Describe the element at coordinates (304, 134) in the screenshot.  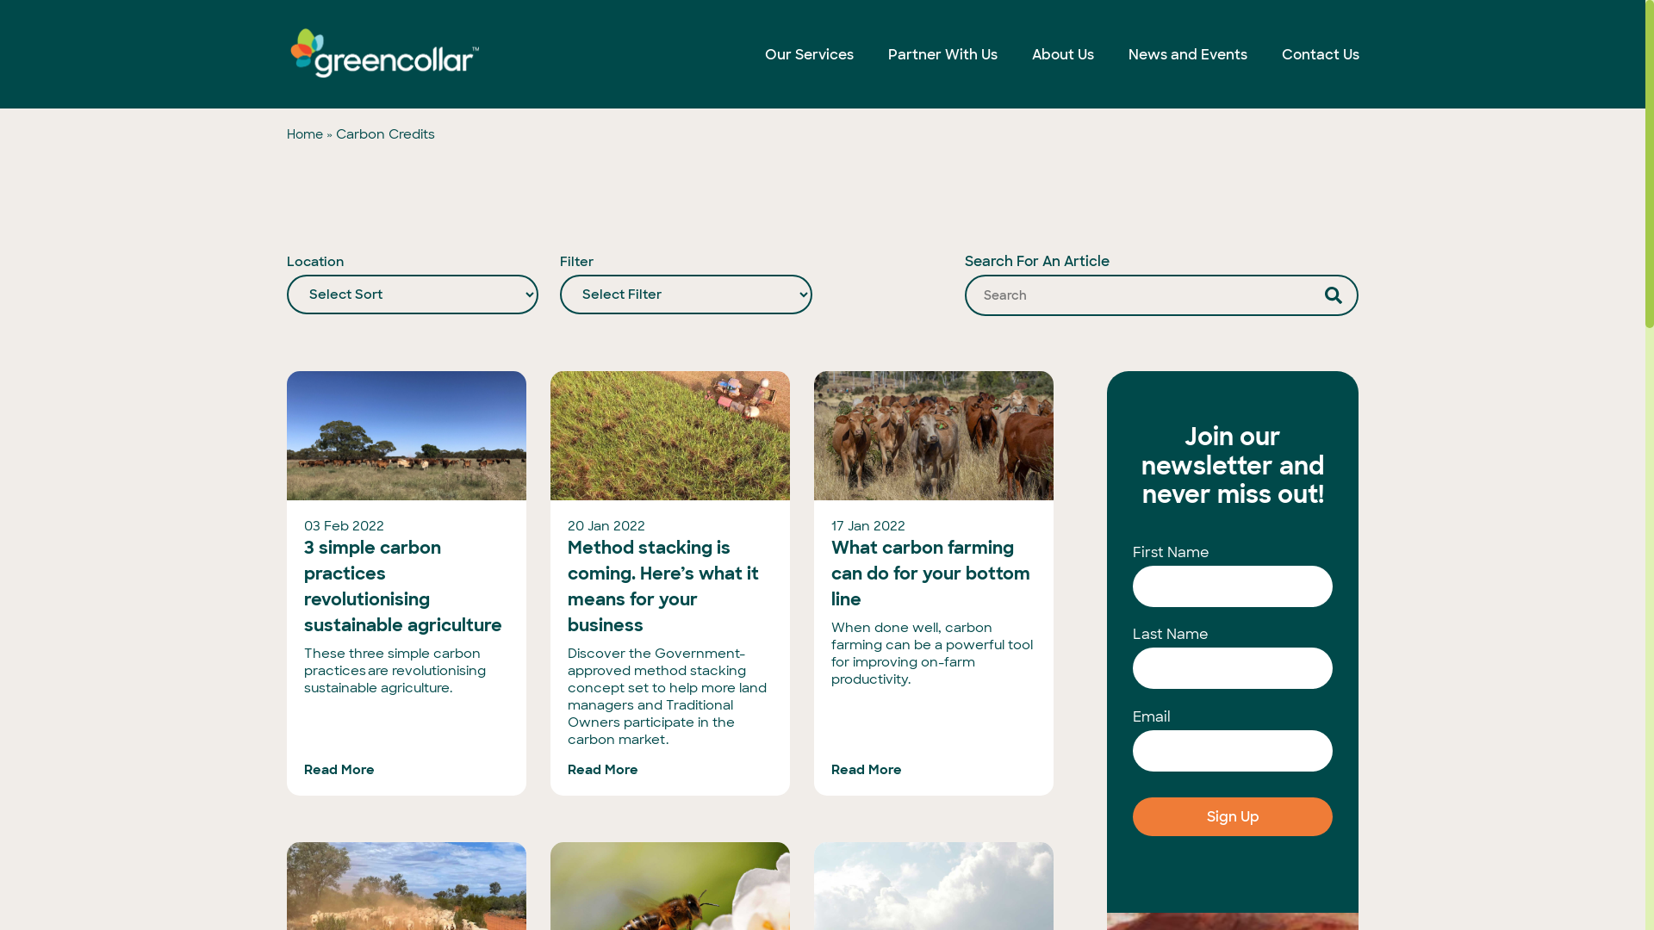
I see `Home` at that location.